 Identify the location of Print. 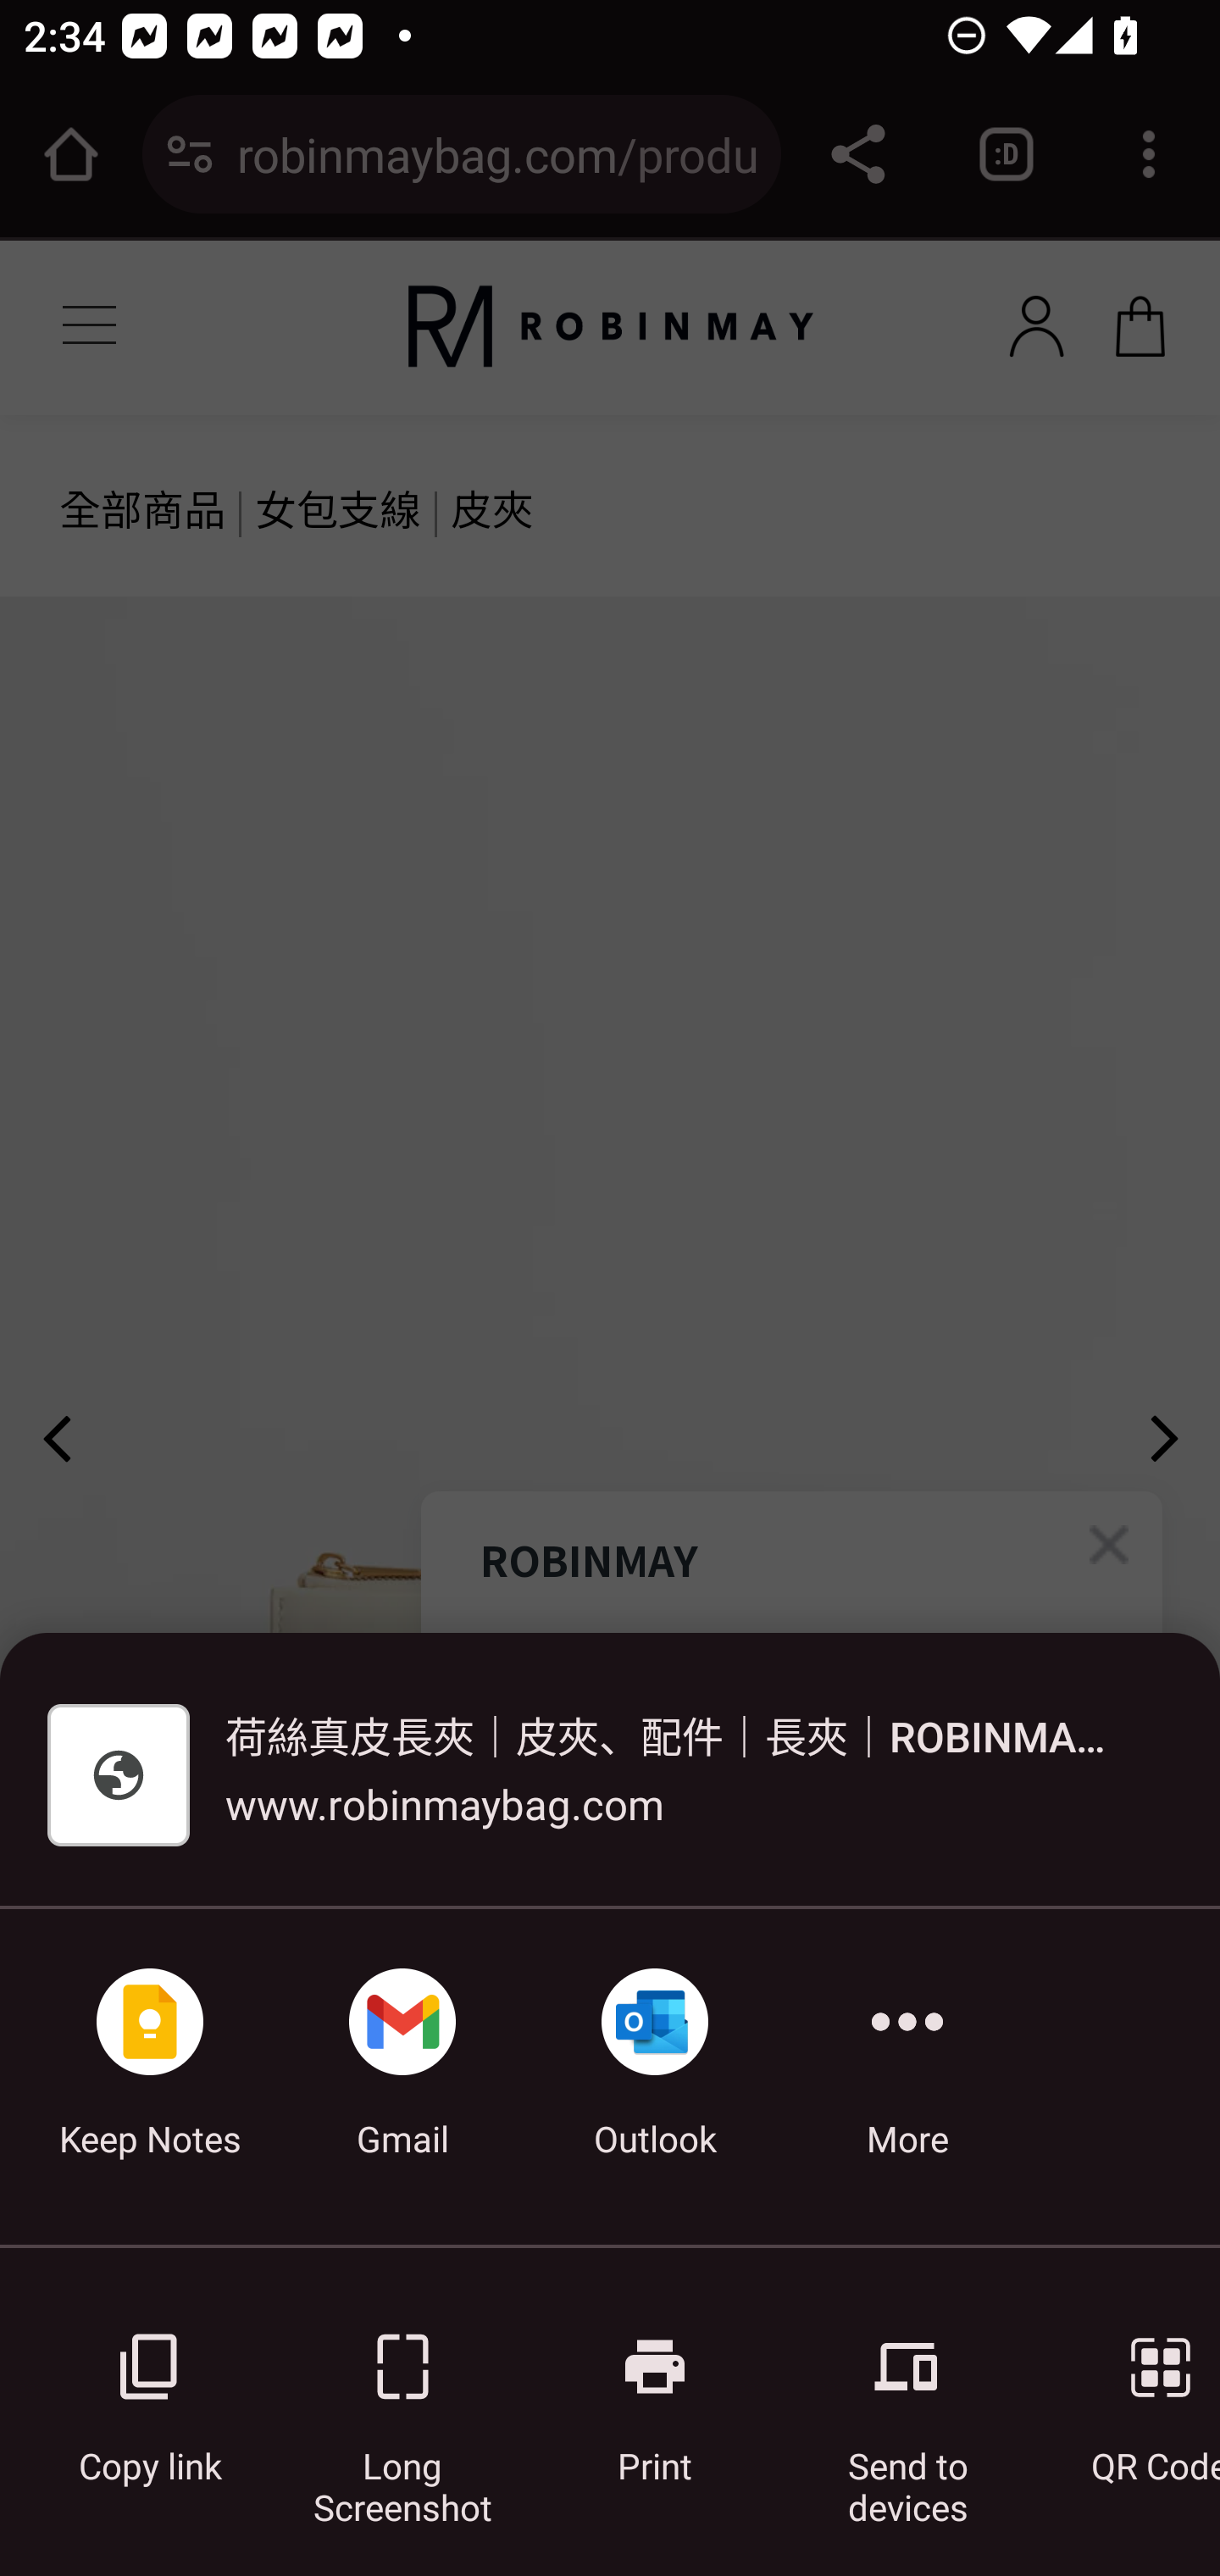
(655, 2390).